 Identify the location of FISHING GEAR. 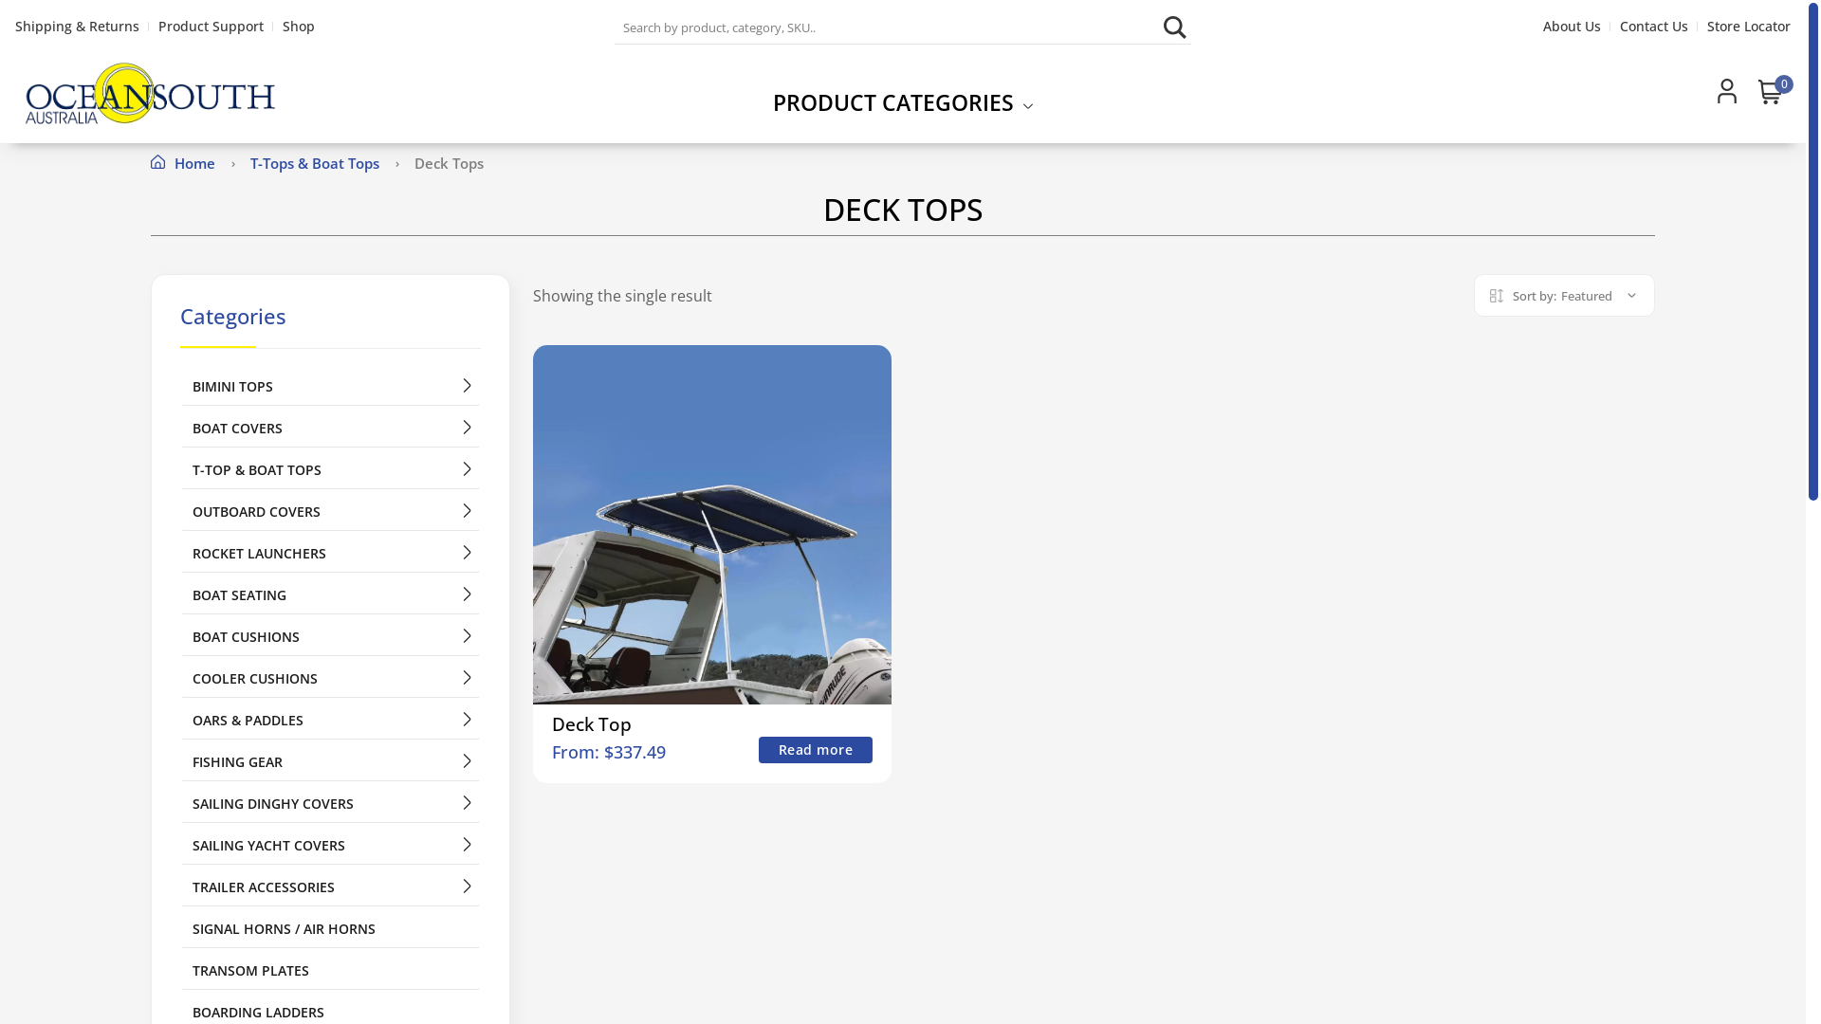
(330, 762).